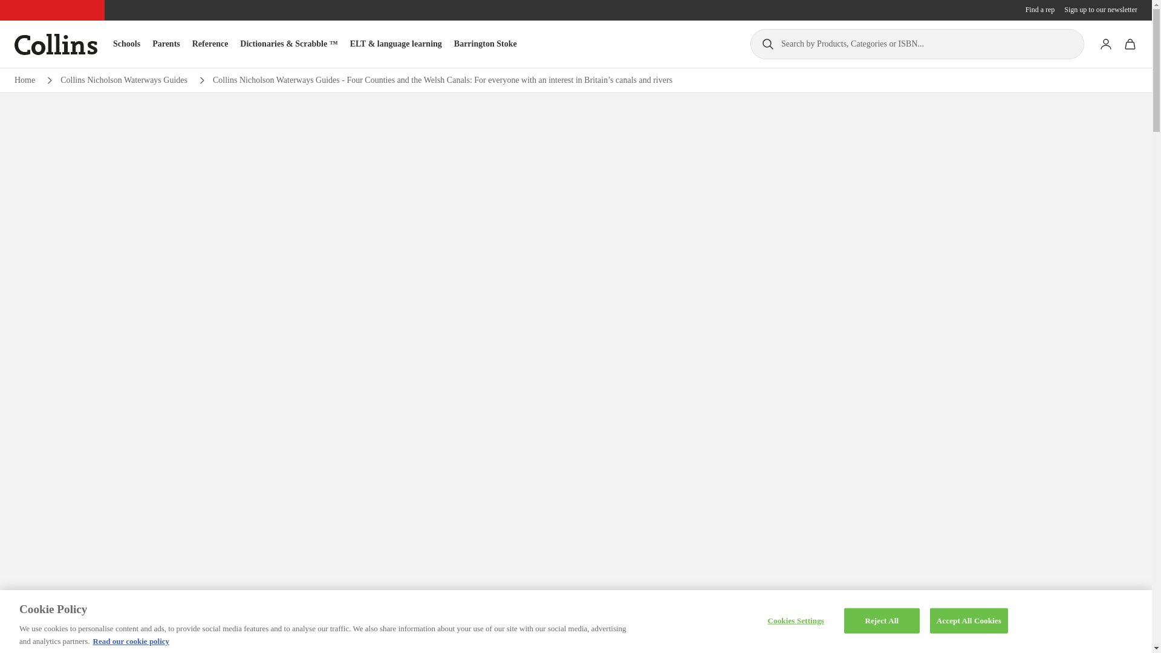 This screenshot has height=653, width=1161. What do you see at coordinates (126, 44) in the screenshot?
I see `Schools` at bounding box center [126, 44].